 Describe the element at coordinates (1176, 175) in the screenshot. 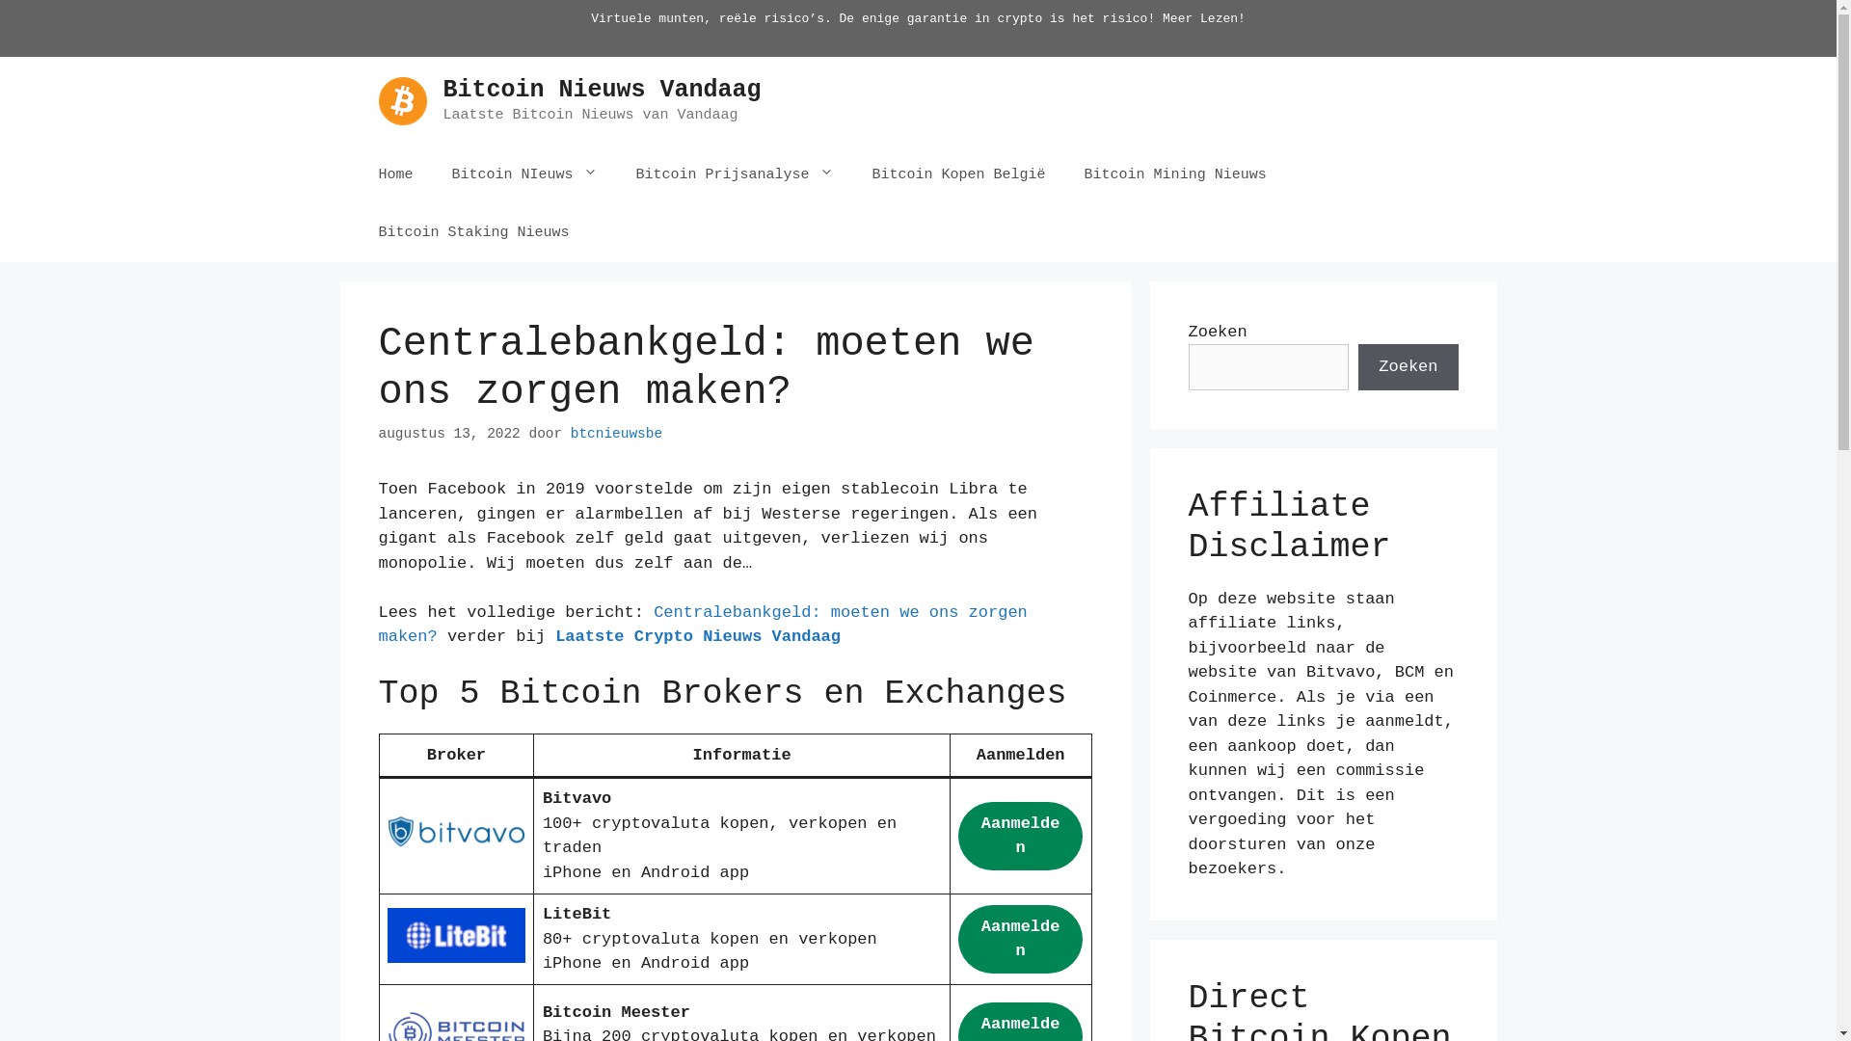

I see `Bitcoin Mining Nieuws` at that location.